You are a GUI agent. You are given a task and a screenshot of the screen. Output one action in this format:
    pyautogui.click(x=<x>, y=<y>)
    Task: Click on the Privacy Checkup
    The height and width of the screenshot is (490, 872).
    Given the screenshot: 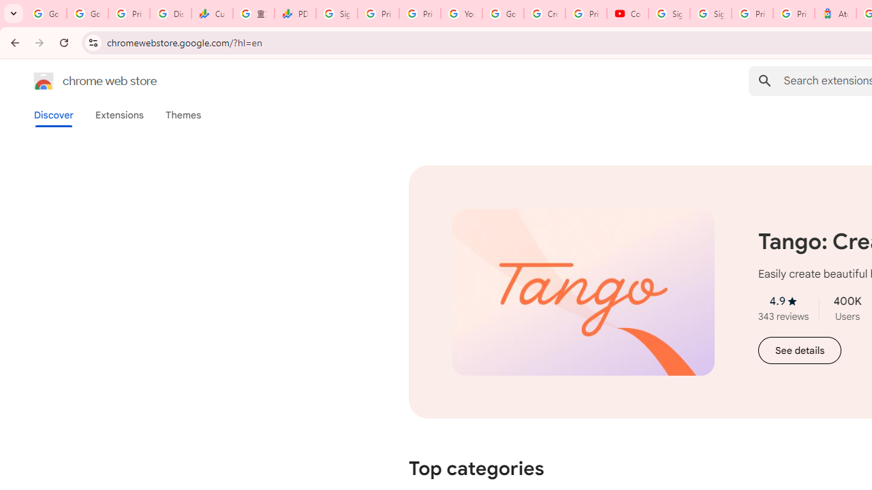 What is the action you would take?
    pyautogui.click(x=420, y=14)
    